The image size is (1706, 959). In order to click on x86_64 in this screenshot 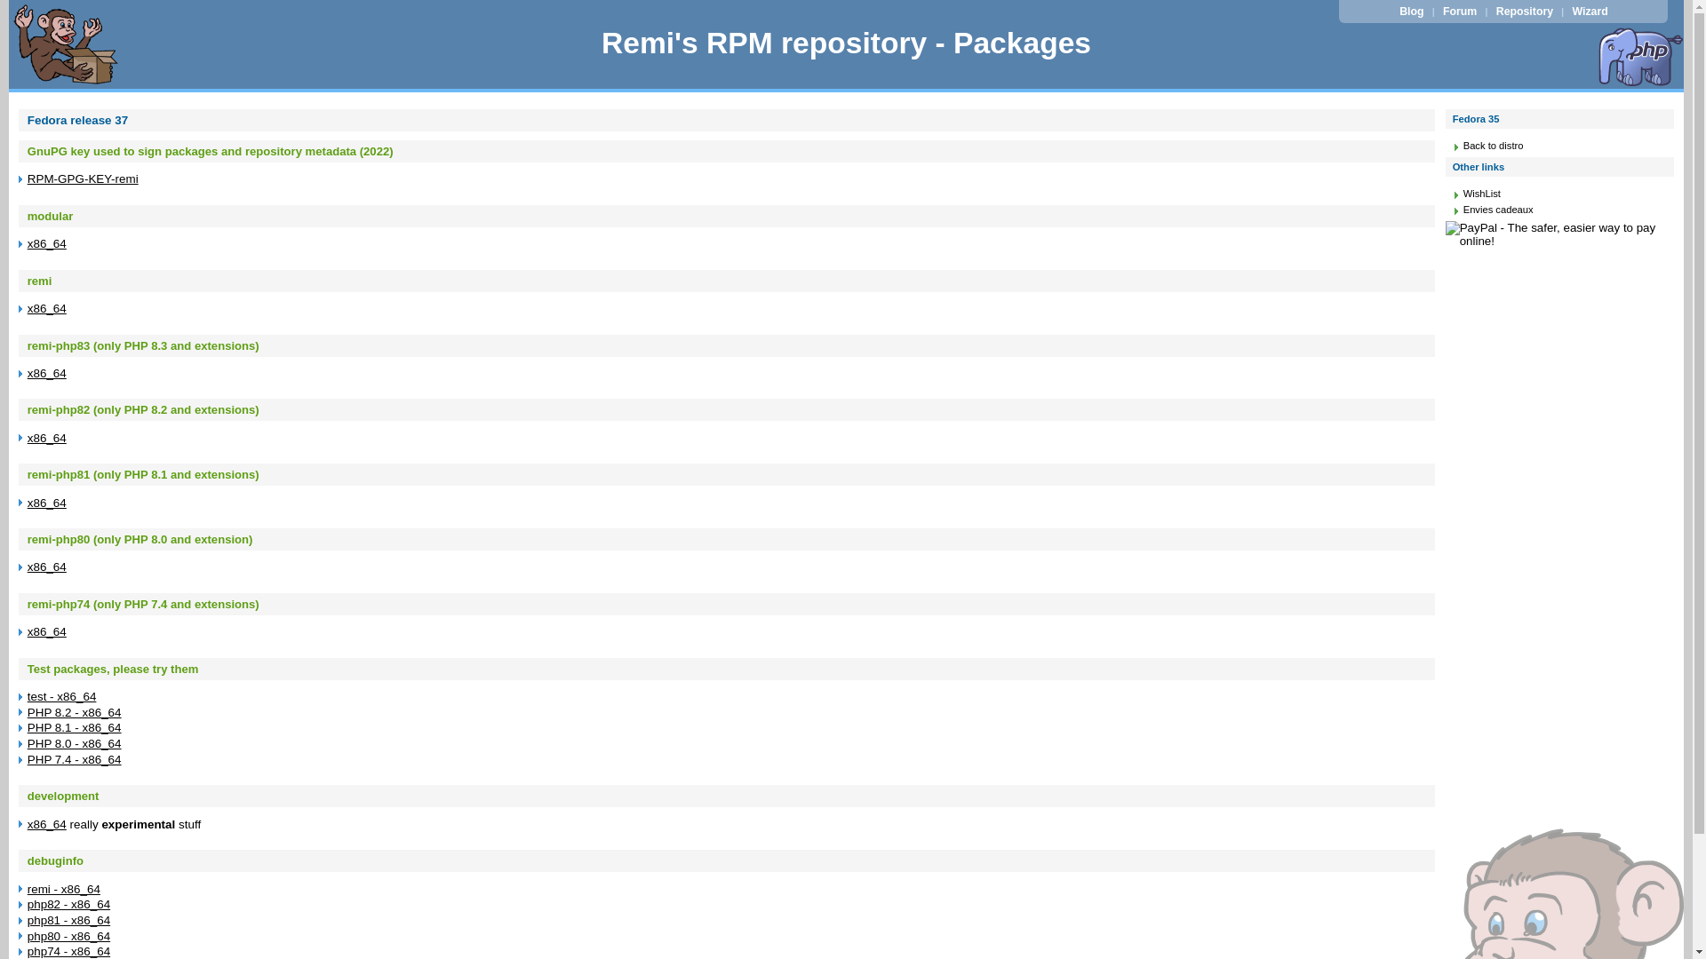, I will do `click(47, 439)`.